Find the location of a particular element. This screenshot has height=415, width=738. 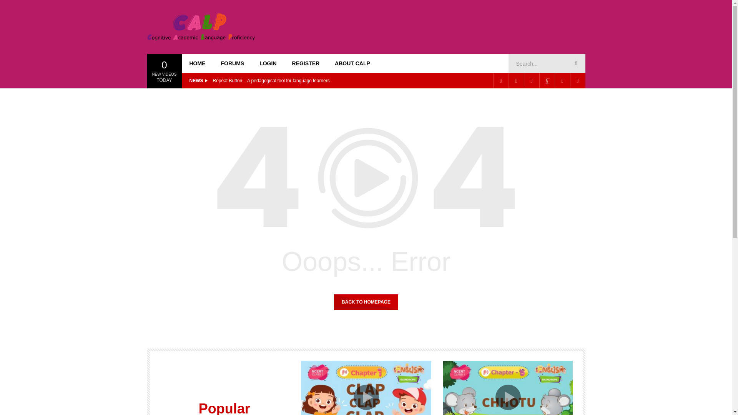

FORUMS is located at coordinates (232, 63).